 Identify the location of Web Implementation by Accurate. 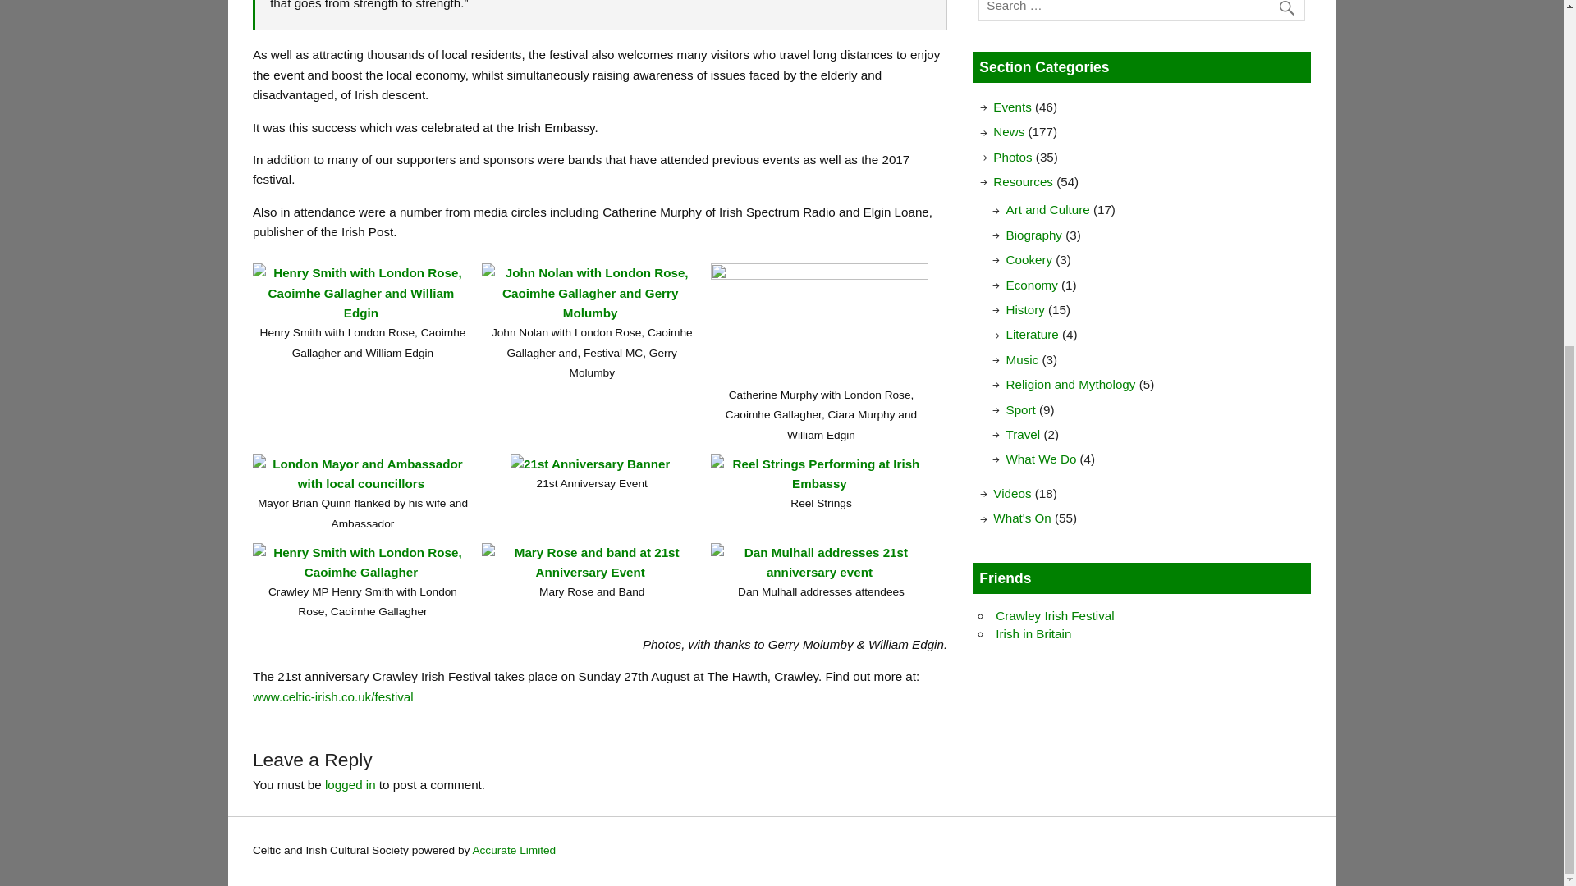
(514, 850).